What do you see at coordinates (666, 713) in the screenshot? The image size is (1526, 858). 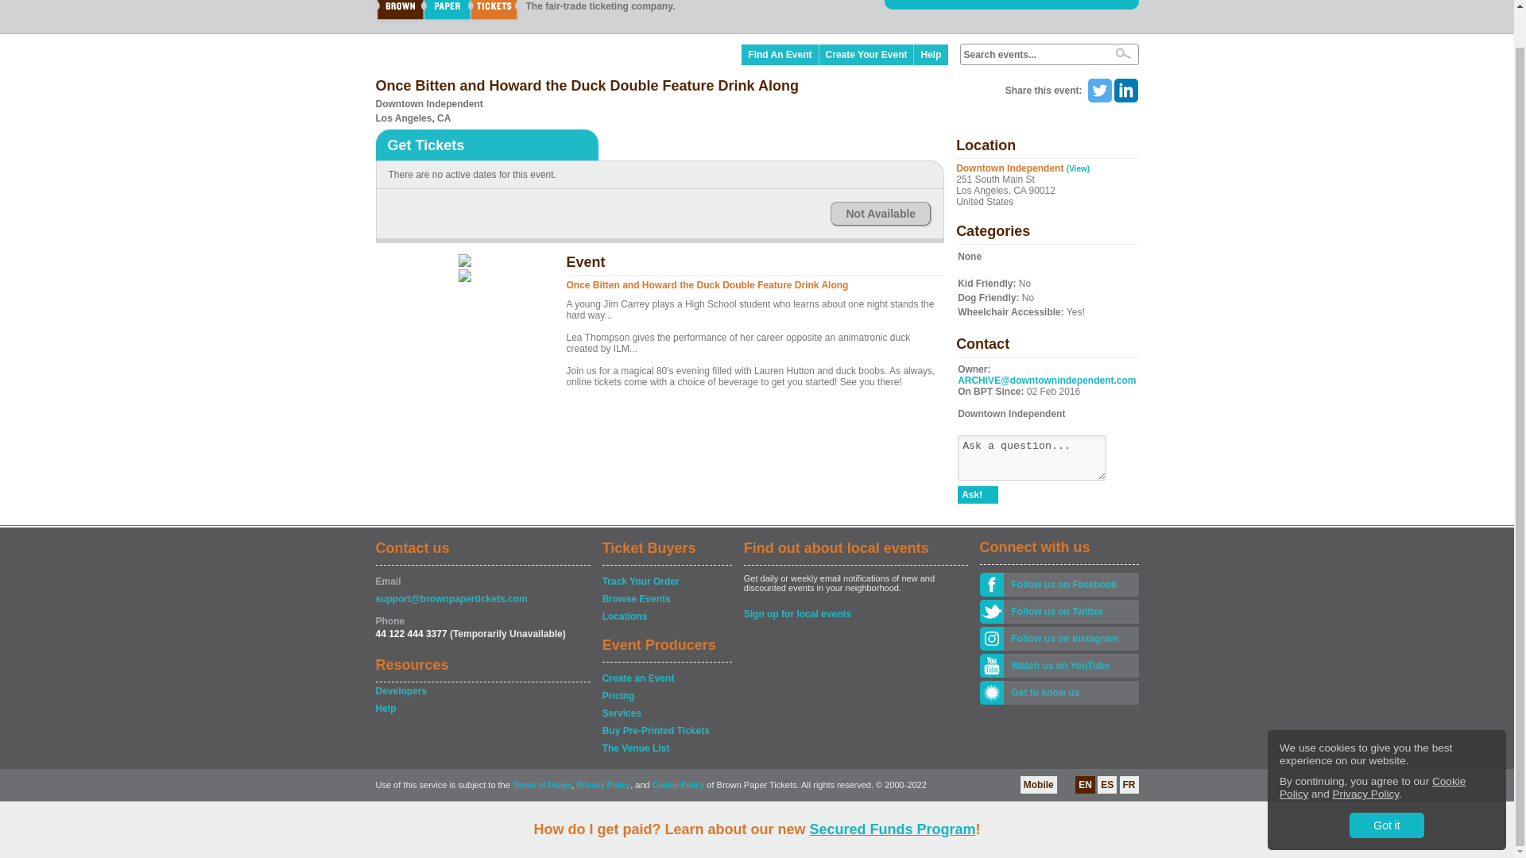 I see `Services` at bounding box center [666, 713].